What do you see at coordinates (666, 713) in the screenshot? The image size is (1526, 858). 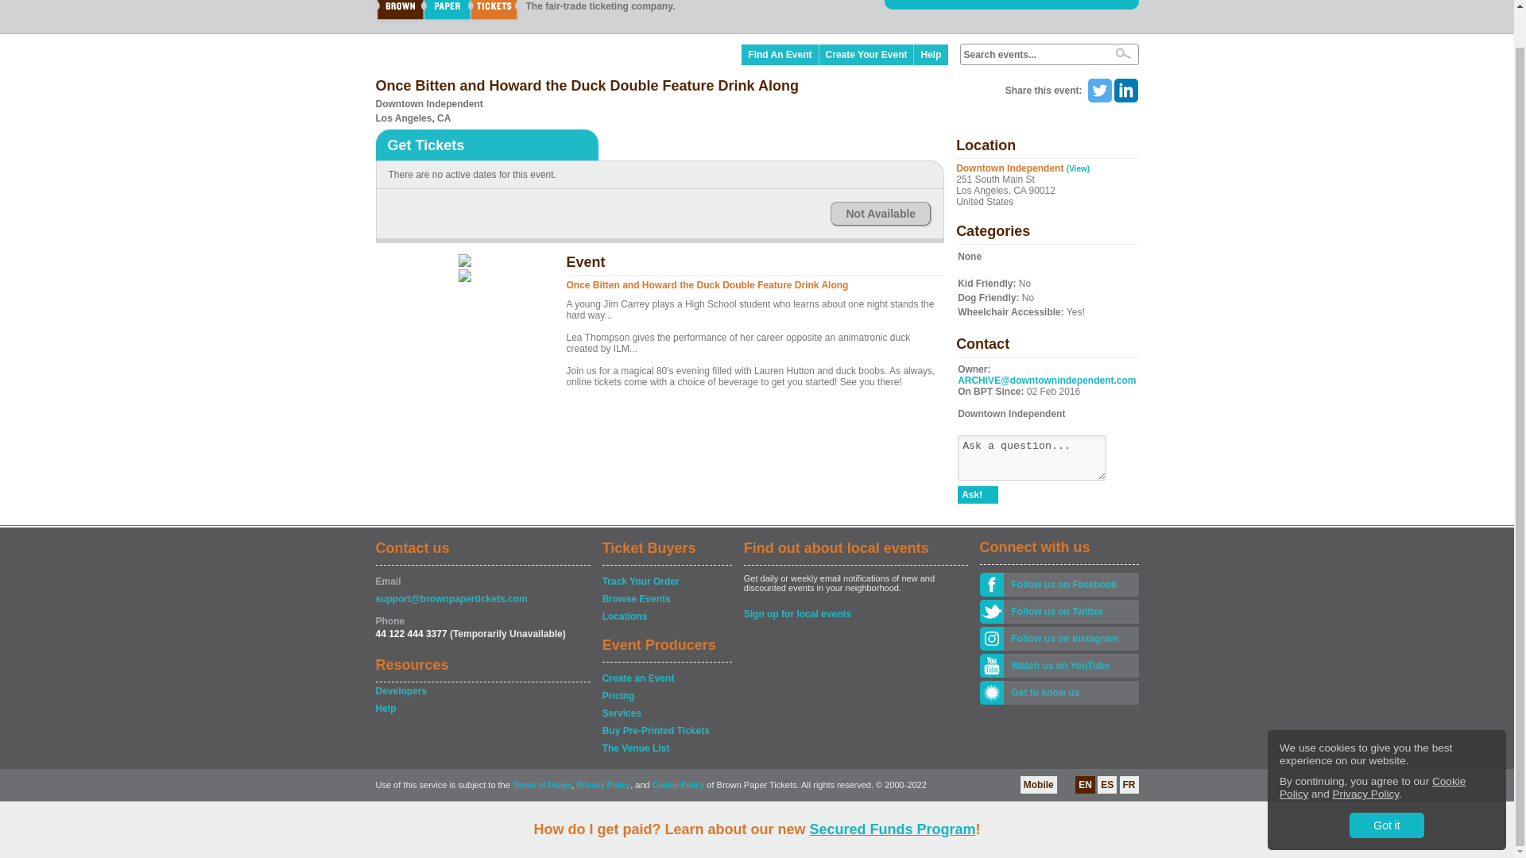 I see `Services` at bounding box center [666, 713].